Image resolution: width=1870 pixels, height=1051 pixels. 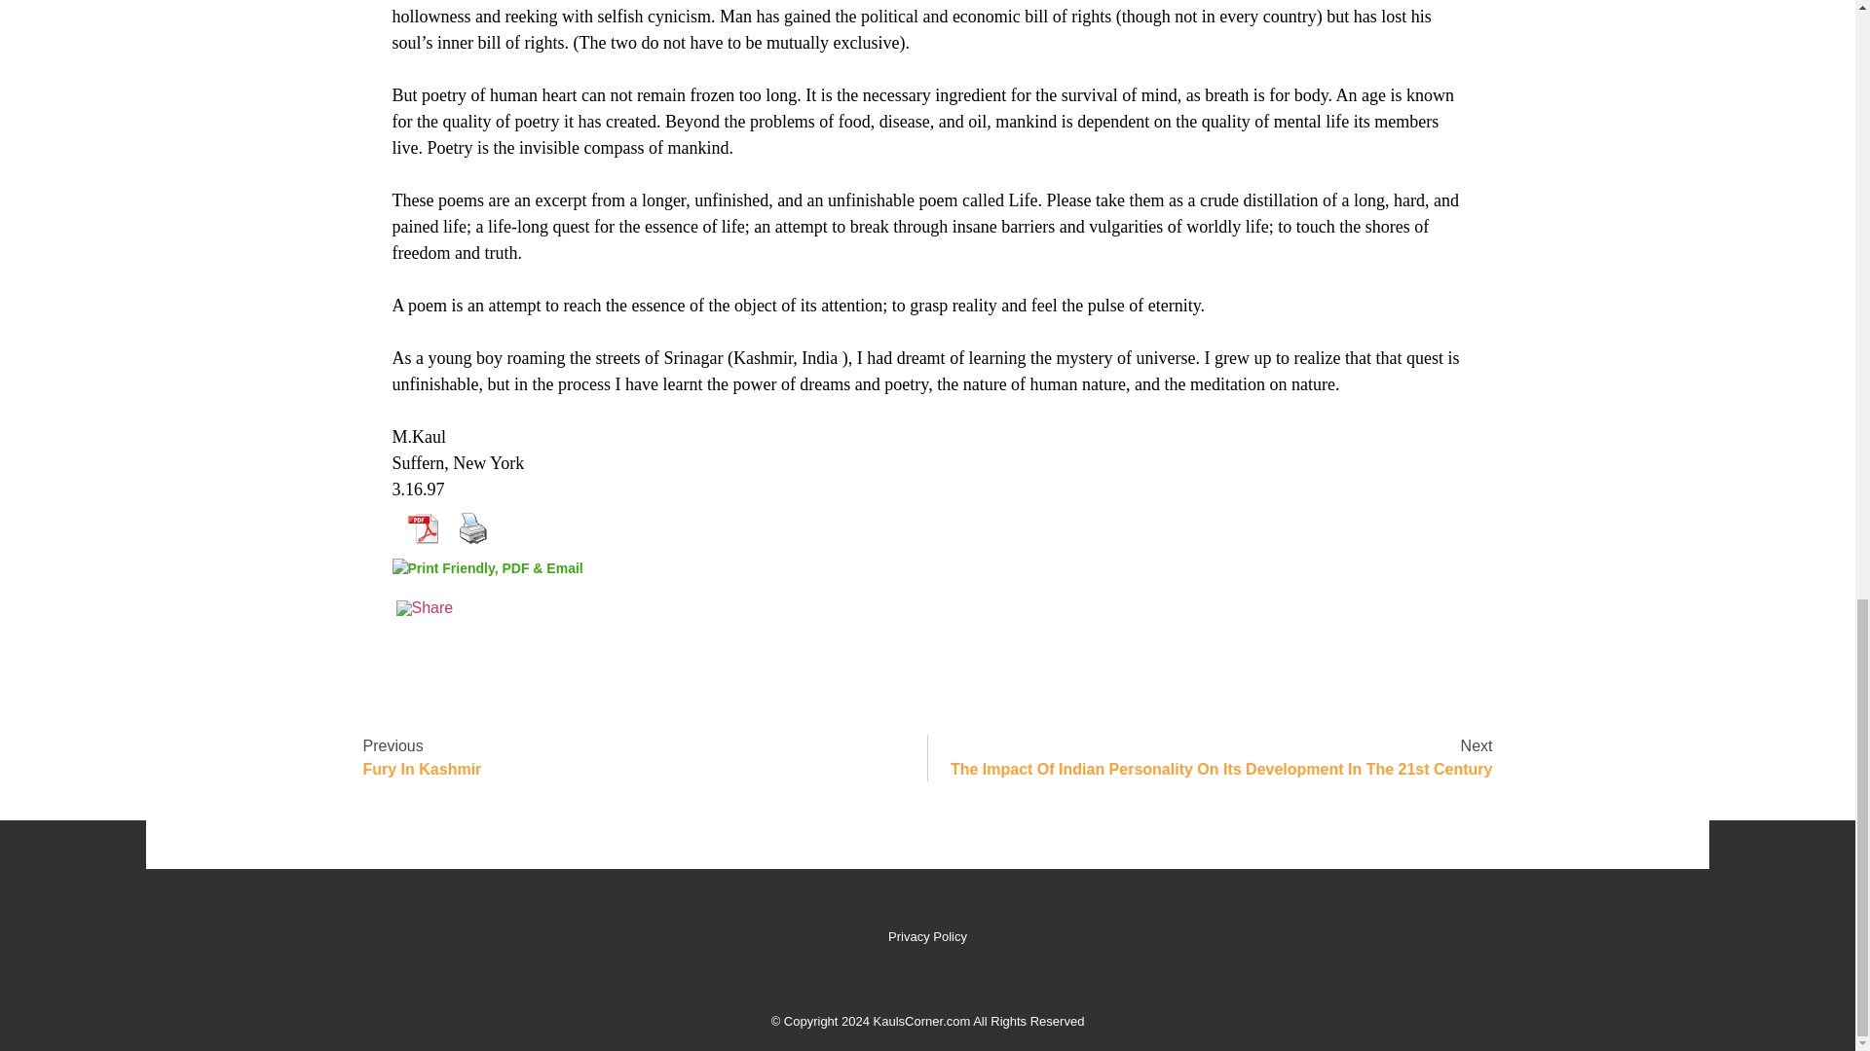 What do you see at coordinates (421, 527) in the screenshot?
I see `View PDF` at bounding box center [421, 527].